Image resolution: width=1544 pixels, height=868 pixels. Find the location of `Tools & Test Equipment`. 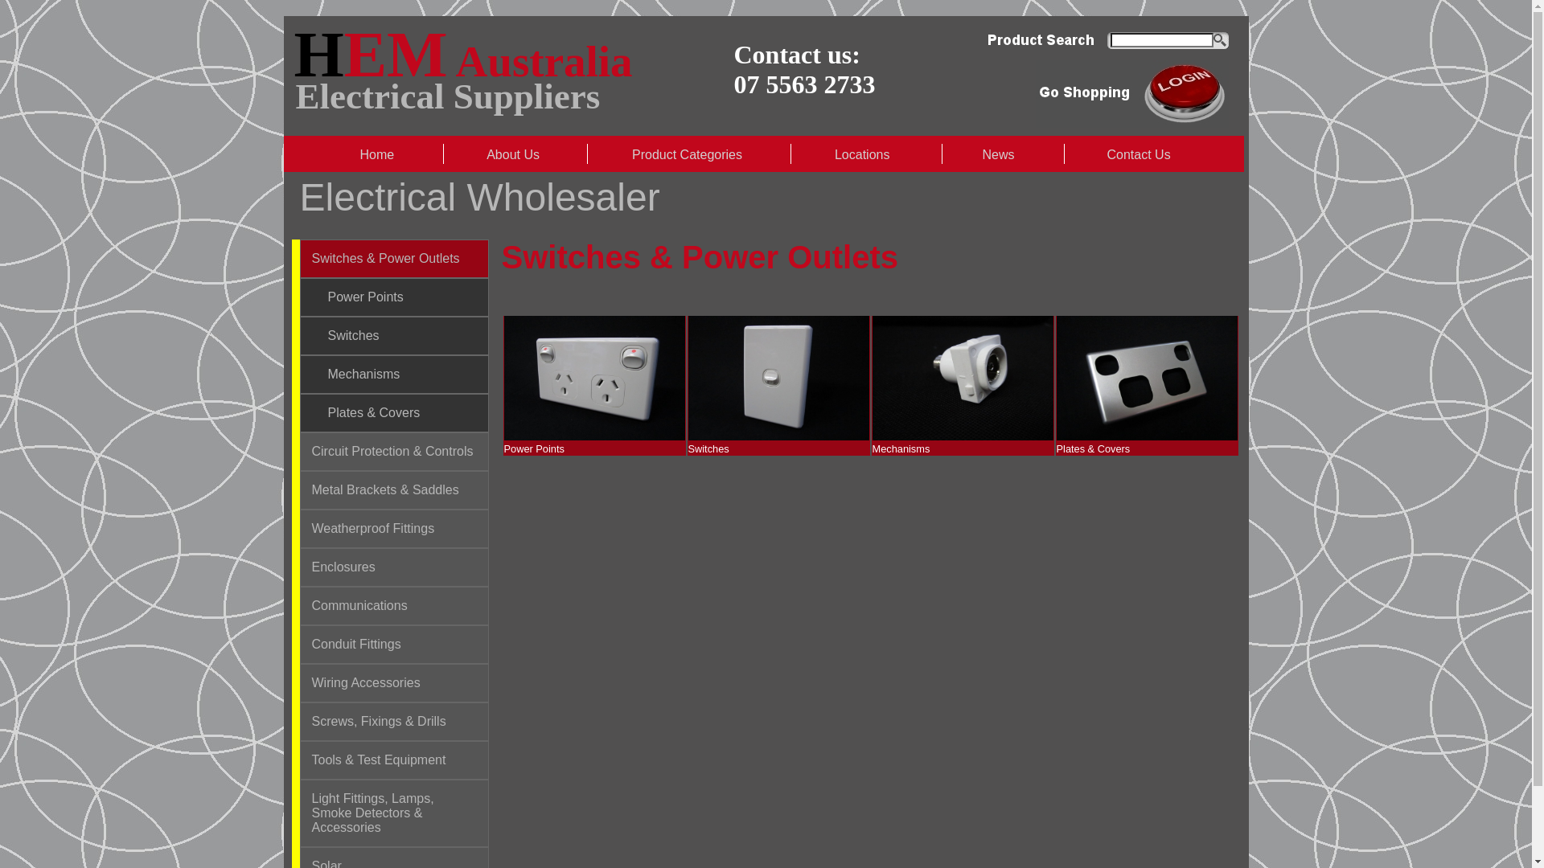

Tools & Test Equipment is located at coordinates (380, 760).